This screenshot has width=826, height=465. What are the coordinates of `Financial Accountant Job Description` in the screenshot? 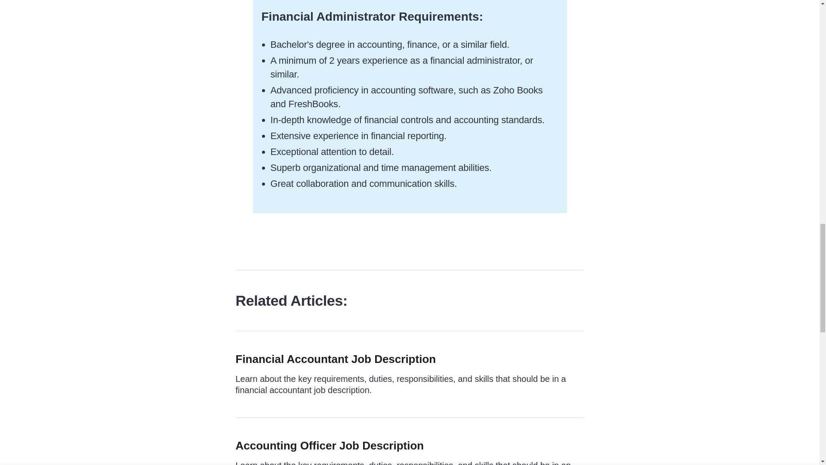 It's located at (336, 359).